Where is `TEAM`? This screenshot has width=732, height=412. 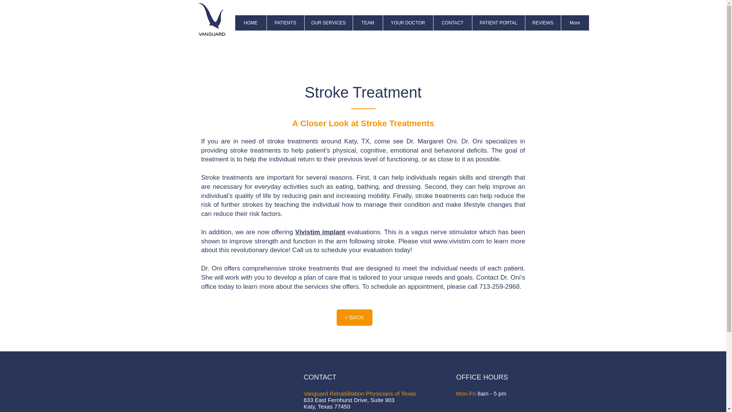 TEAM is located at coordinates (367, 23).